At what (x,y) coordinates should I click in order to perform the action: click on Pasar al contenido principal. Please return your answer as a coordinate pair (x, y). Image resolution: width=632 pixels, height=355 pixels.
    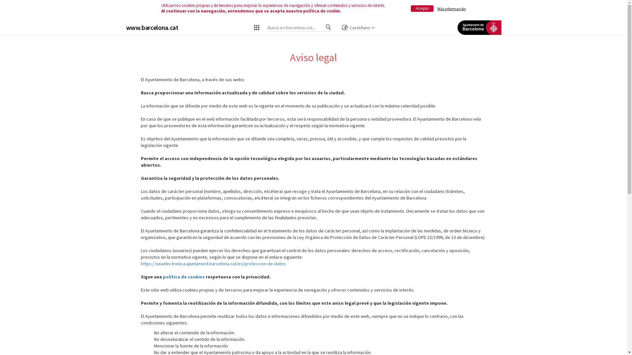
    Looking at the image, I should click on (27, 16).